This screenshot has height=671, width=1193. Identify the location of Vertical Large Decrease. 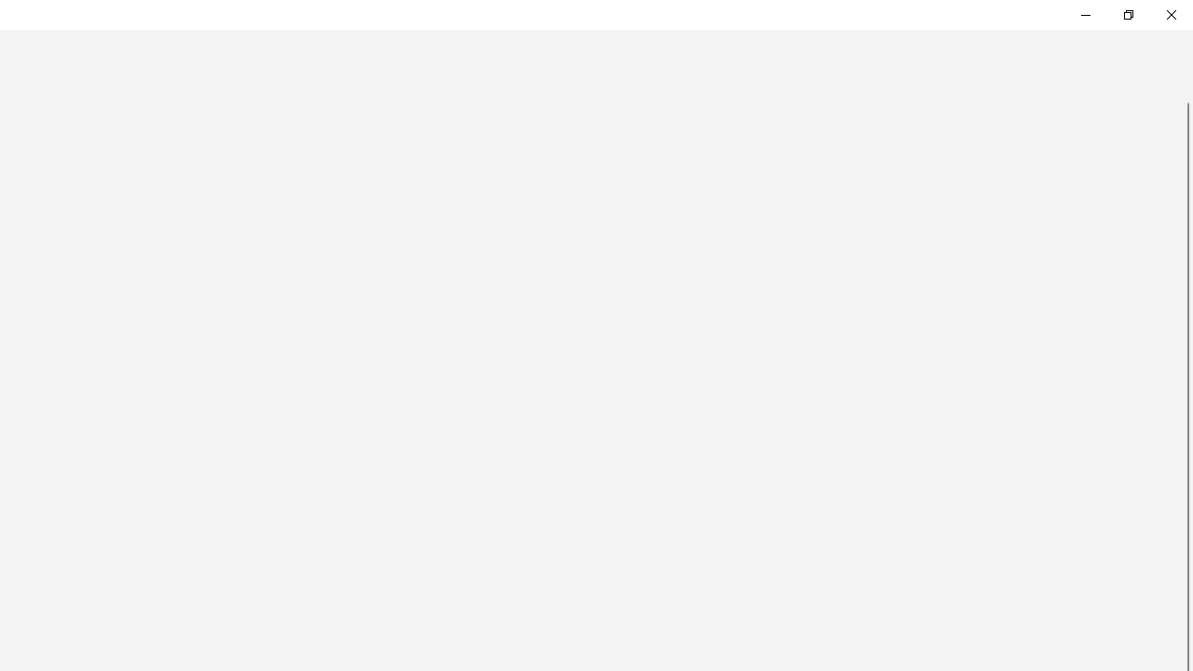
(1186, 93).